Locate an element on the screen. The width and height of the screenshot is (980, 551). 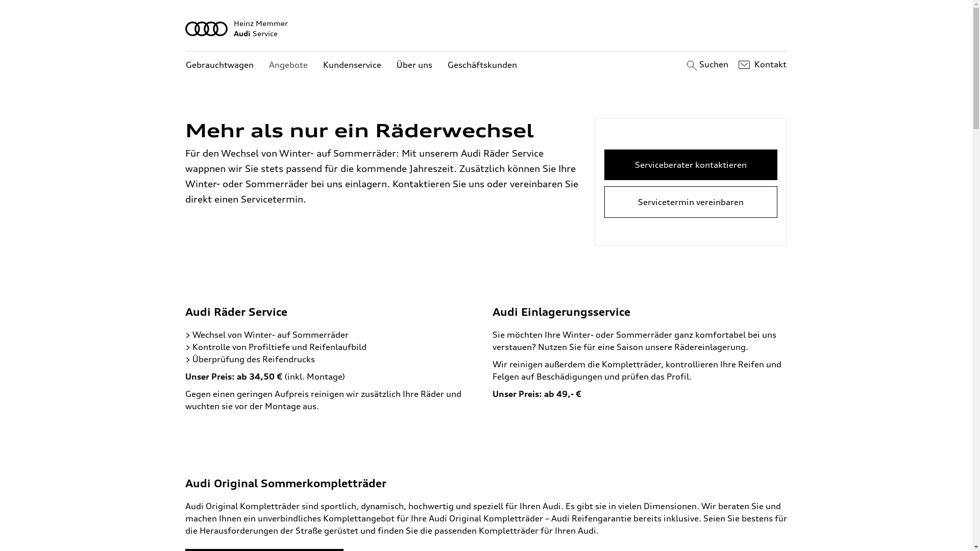
Serviceberater kontaktieren is located at coordinates (691, 165).